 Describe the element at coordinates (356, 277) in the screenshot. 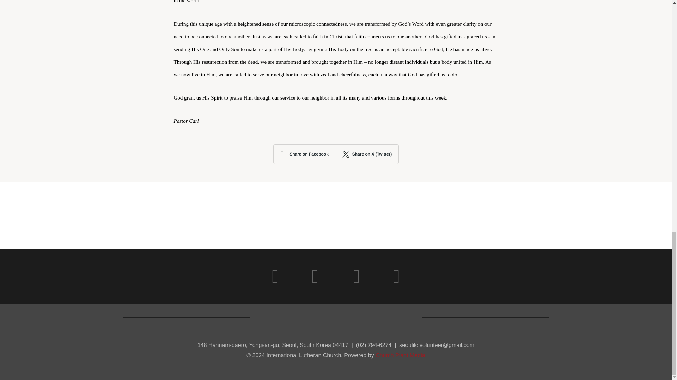

I see `facebook` at that location.